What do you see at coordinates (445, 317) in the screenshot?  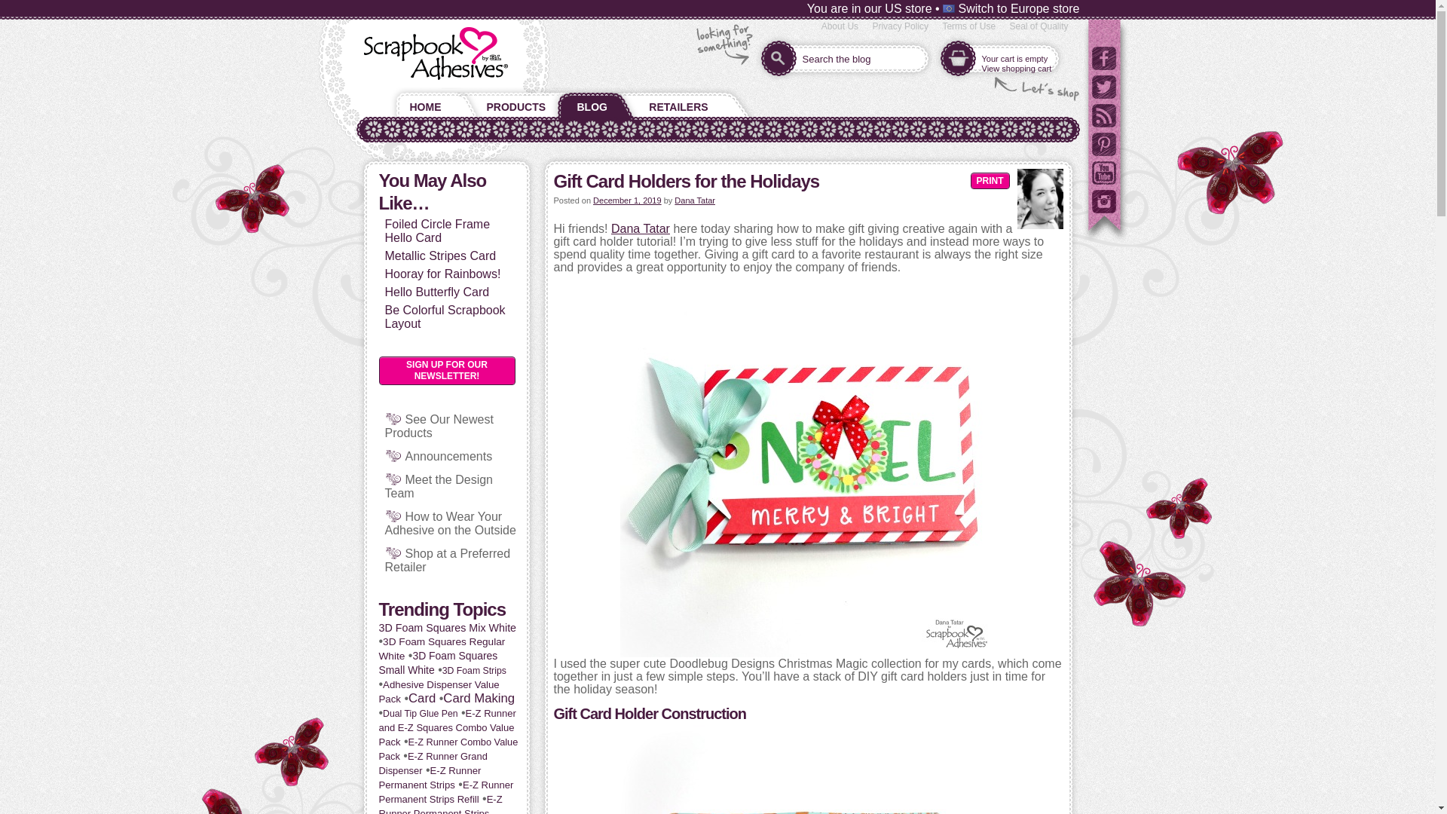 I see `Be Colorful Scrapbook Layout` at bounding box center [445, 317].